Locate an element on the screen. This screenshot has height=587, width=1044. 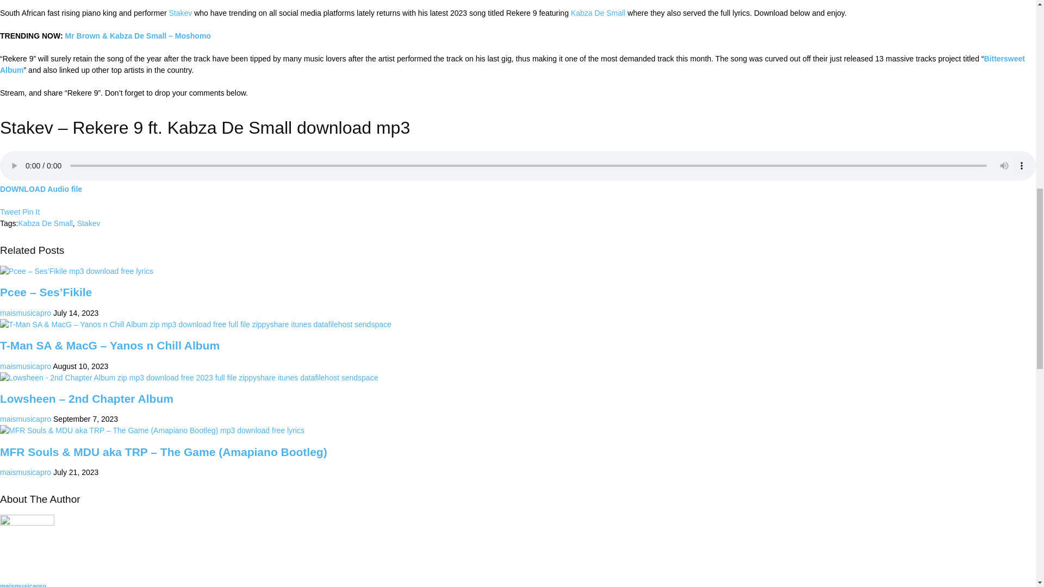
Pin It is located at coordinates (30, 212).